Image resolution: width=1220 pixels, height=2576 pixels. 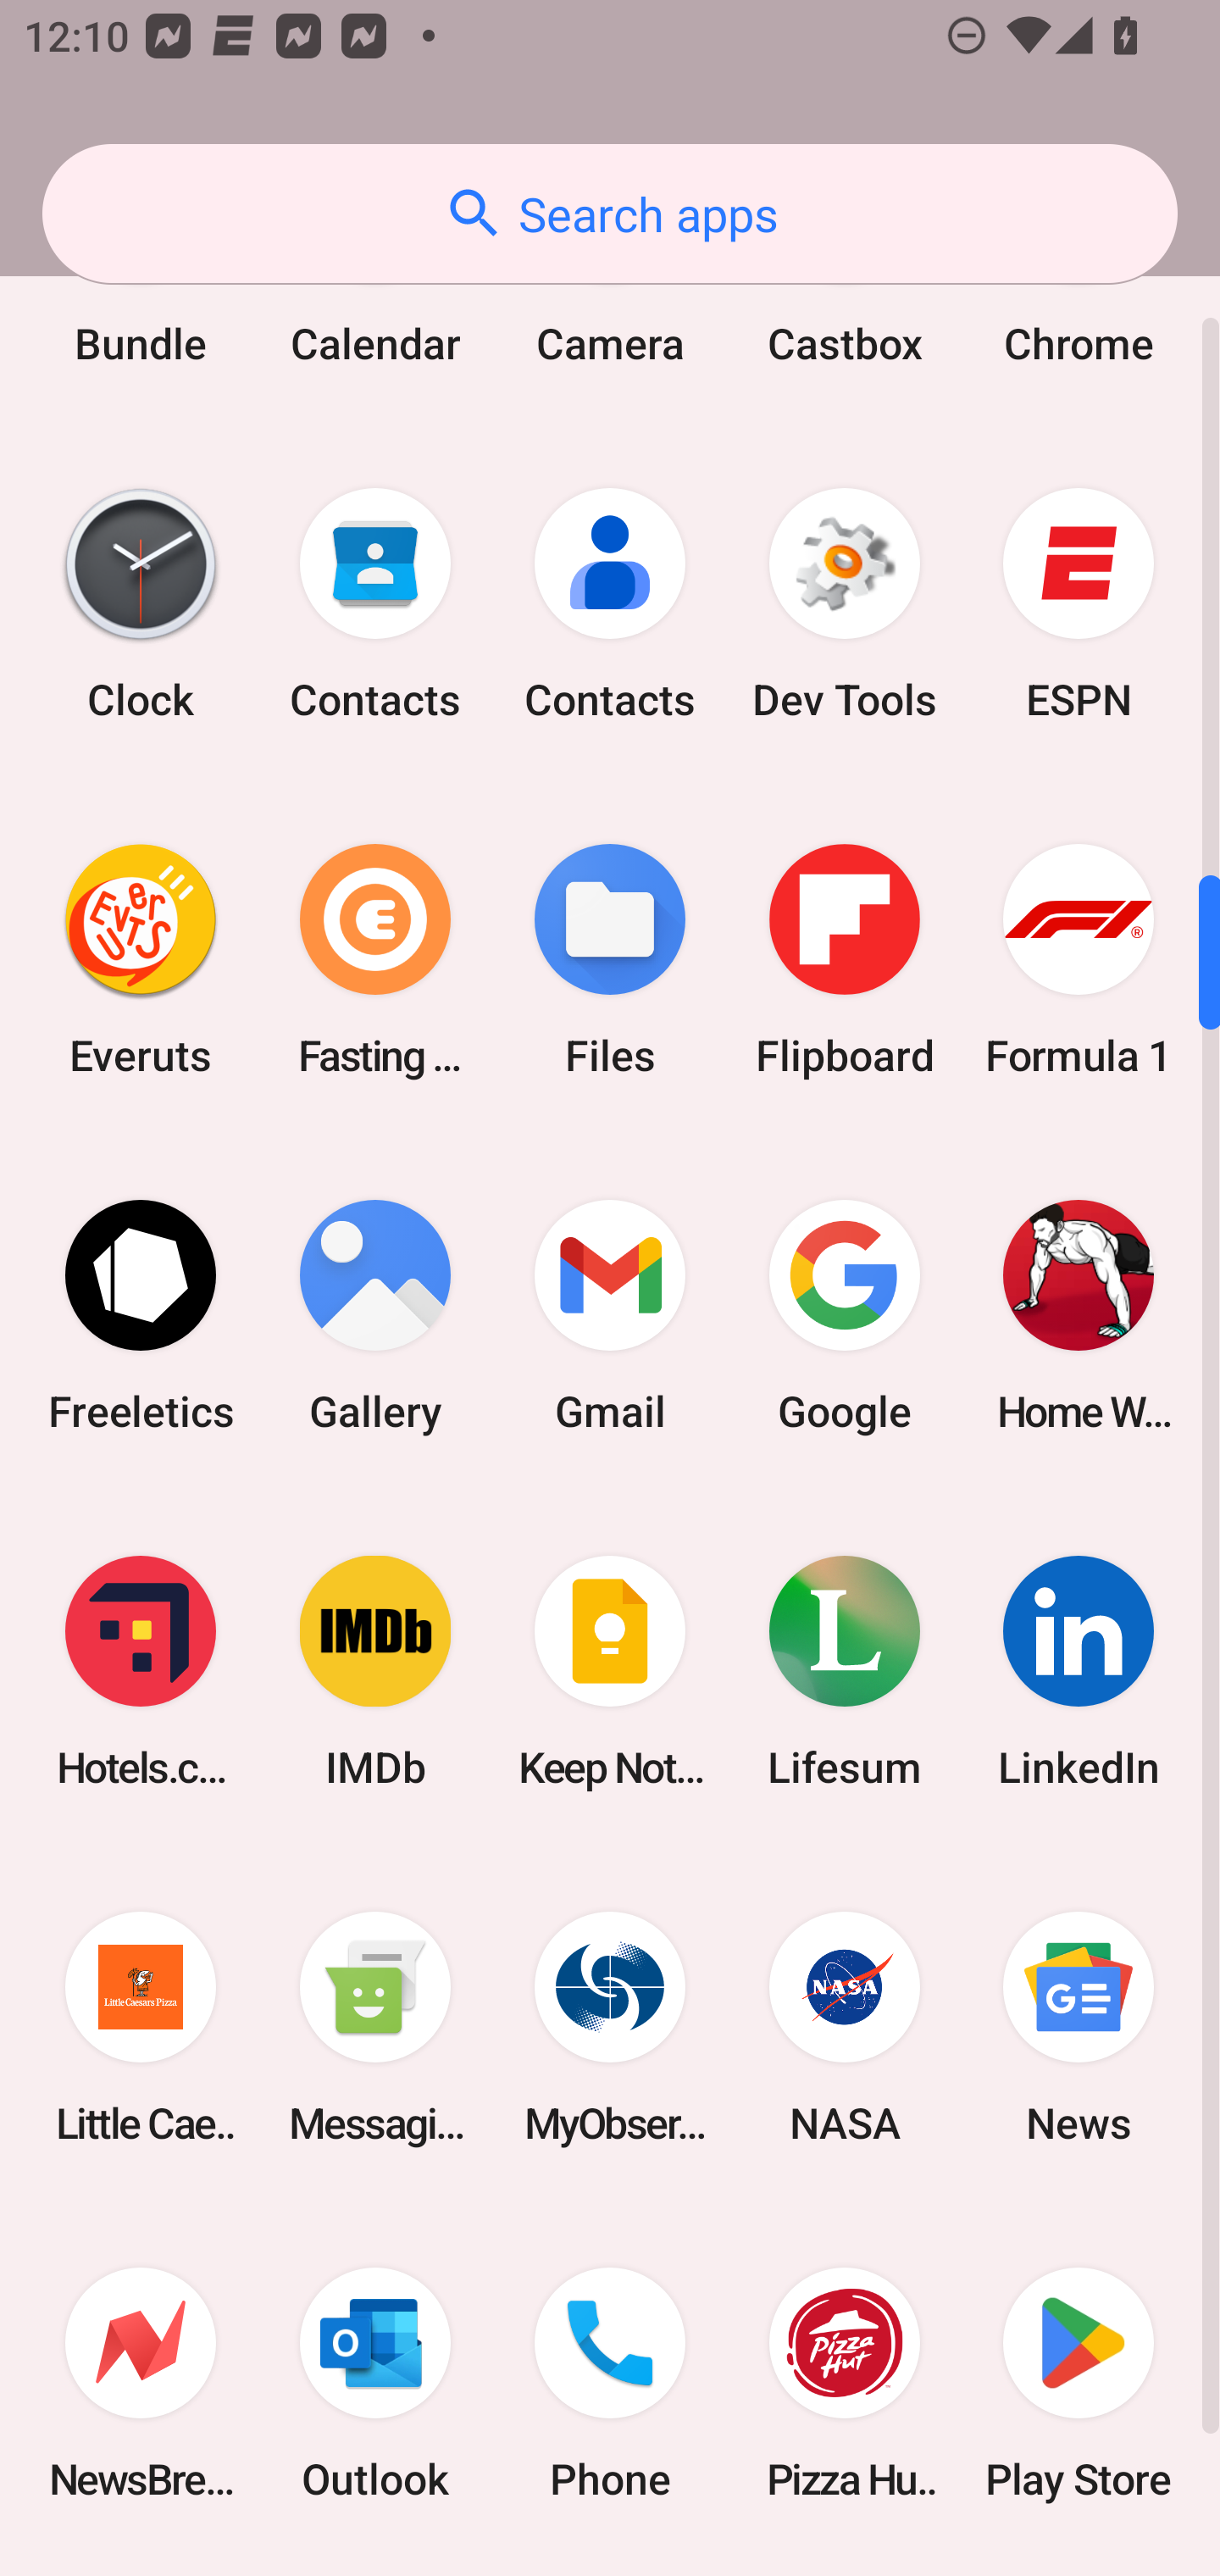 What do you see at coordinates (610, 2383) in the screenshot?
I see `Phone` at bounding box center [610, 2383].